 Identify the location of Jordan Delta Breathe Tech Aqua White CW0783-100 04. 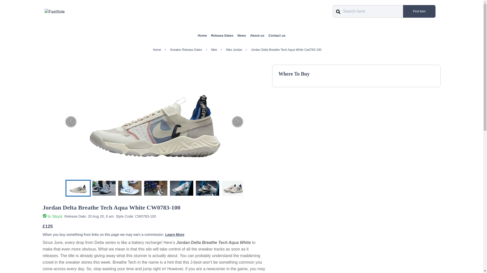
(233, 188).